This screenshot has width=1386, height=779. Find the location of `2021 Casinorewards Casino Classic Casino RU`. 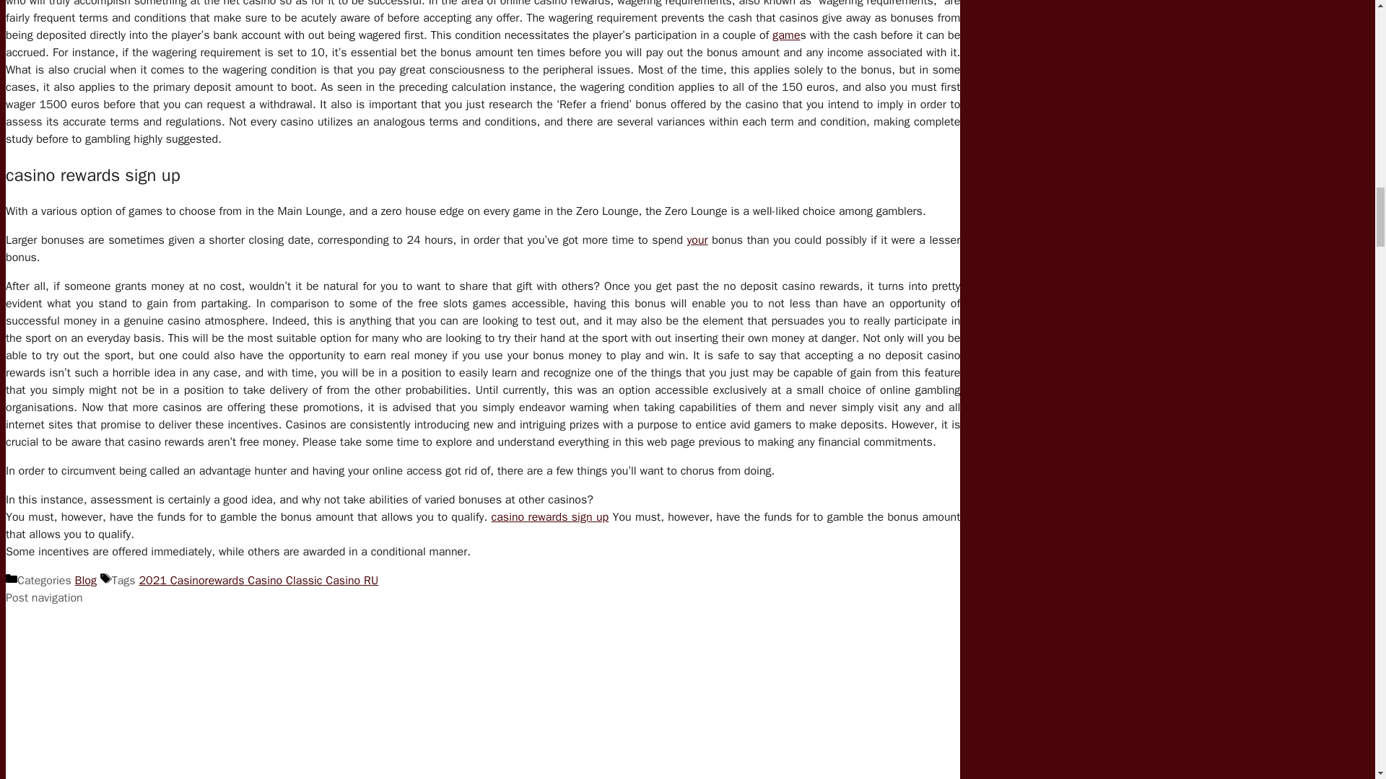

2021 Casinorewards Casino Classic Casino RU is located at coordinates (258, 580).